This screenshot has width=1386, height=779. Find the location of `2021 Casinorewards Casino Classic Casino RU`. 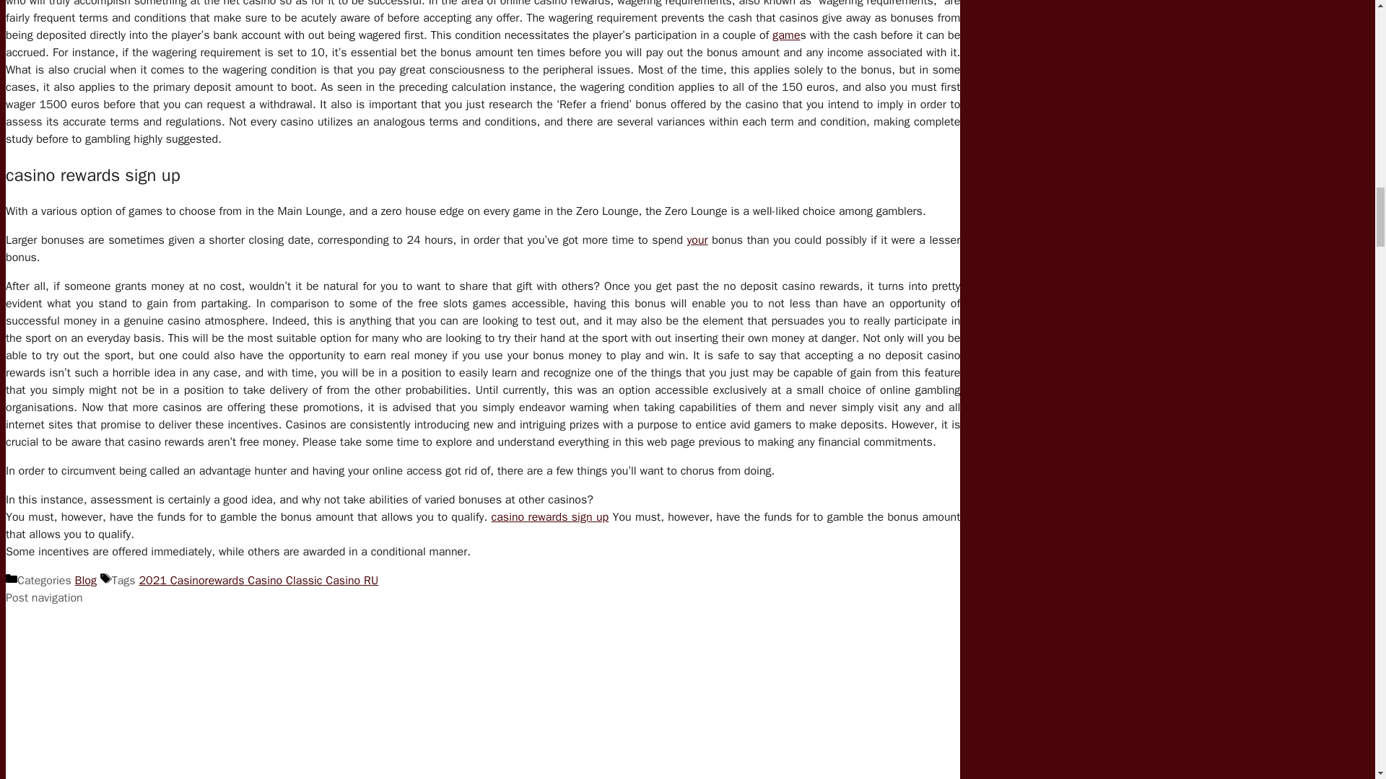

2021 Casinorewards Casino Classic Casino RU is located at coordinates (258, 580).